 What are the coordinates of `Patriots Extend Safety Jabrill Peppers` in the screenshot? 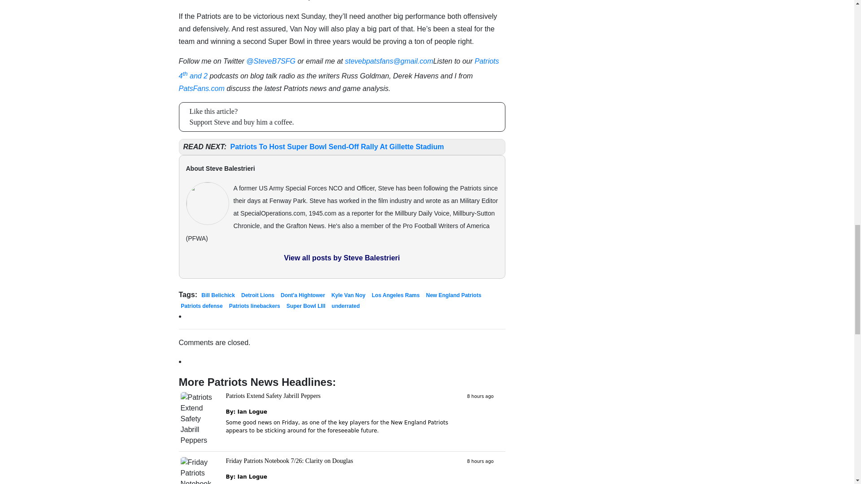 It's located at (274, 396).